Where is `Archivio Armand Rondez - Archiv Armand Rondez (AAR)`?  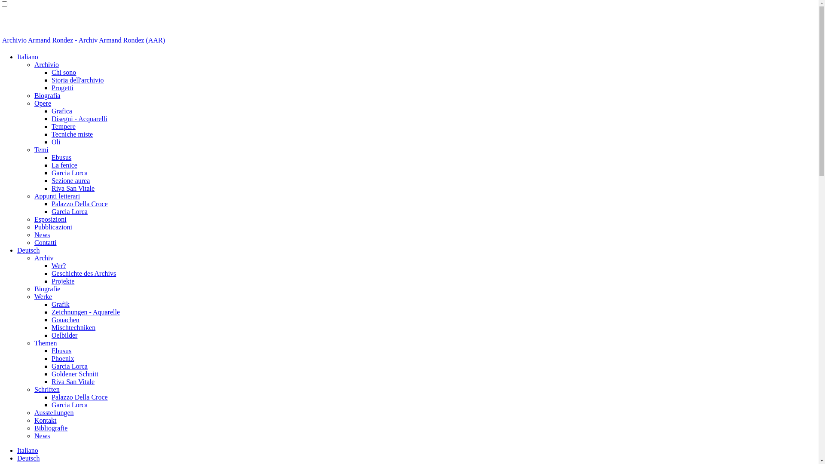 Archivio Armand Rondez - Archiv Armand Rondez (AAR) is located at coordinates (83, 40).